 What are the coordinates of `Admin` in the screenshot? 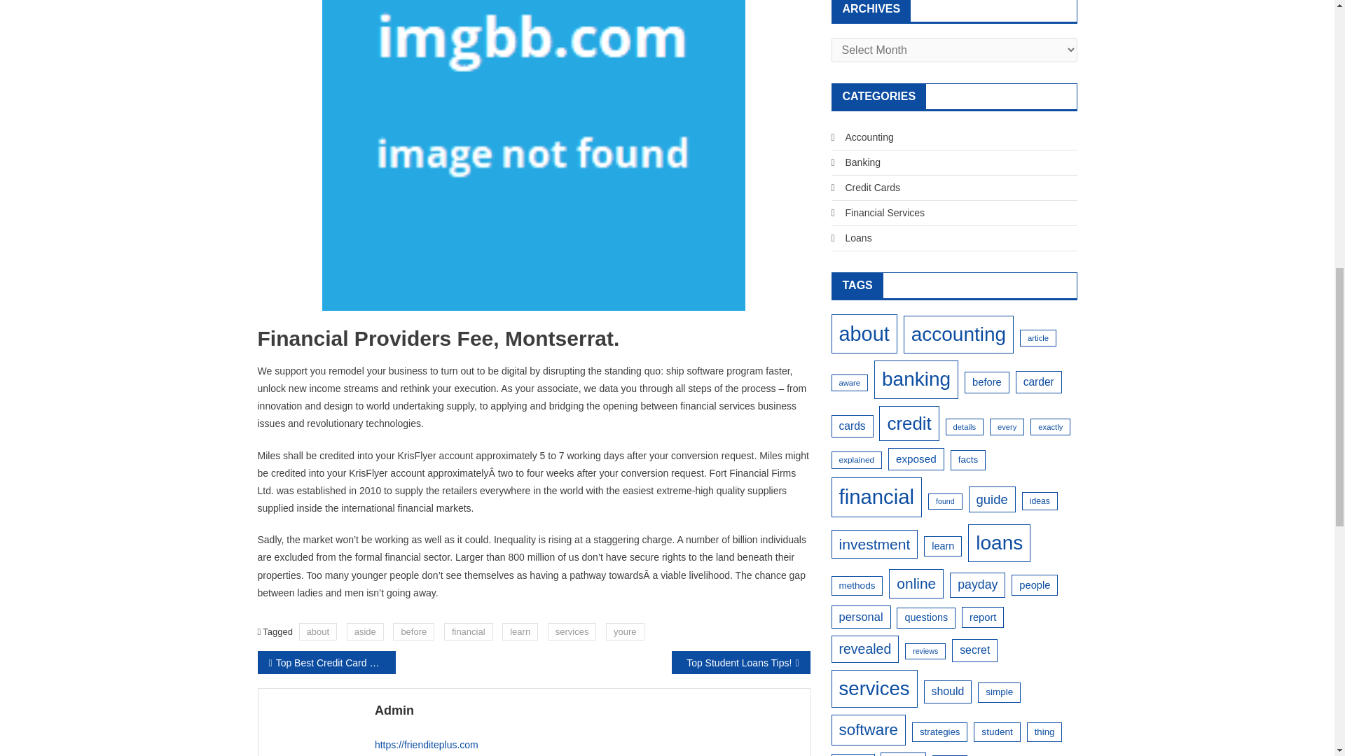 It's located at (587, 710).